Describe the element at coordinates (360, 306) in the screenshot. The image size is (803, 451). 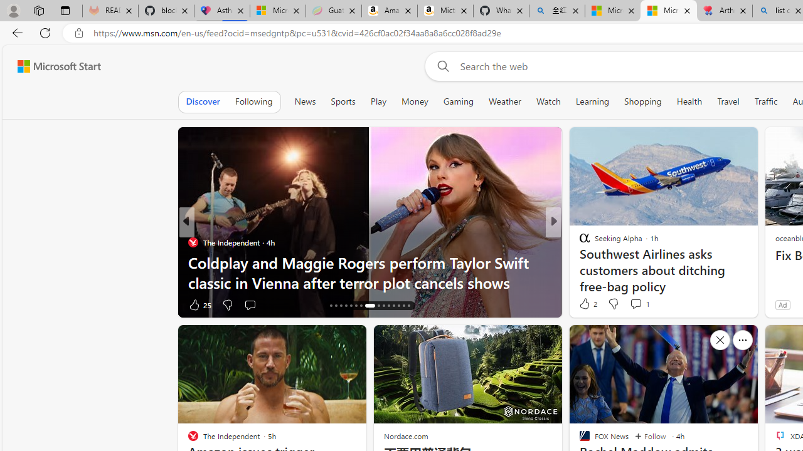
I see `AutomationID: tab-22` at that location.